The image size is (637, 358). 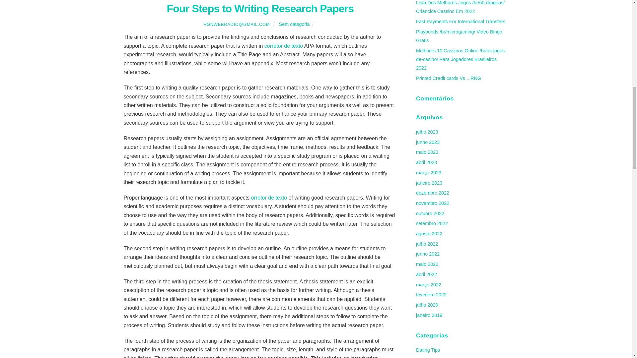 I want to click on maio 2023, so click(x=427, y=152).